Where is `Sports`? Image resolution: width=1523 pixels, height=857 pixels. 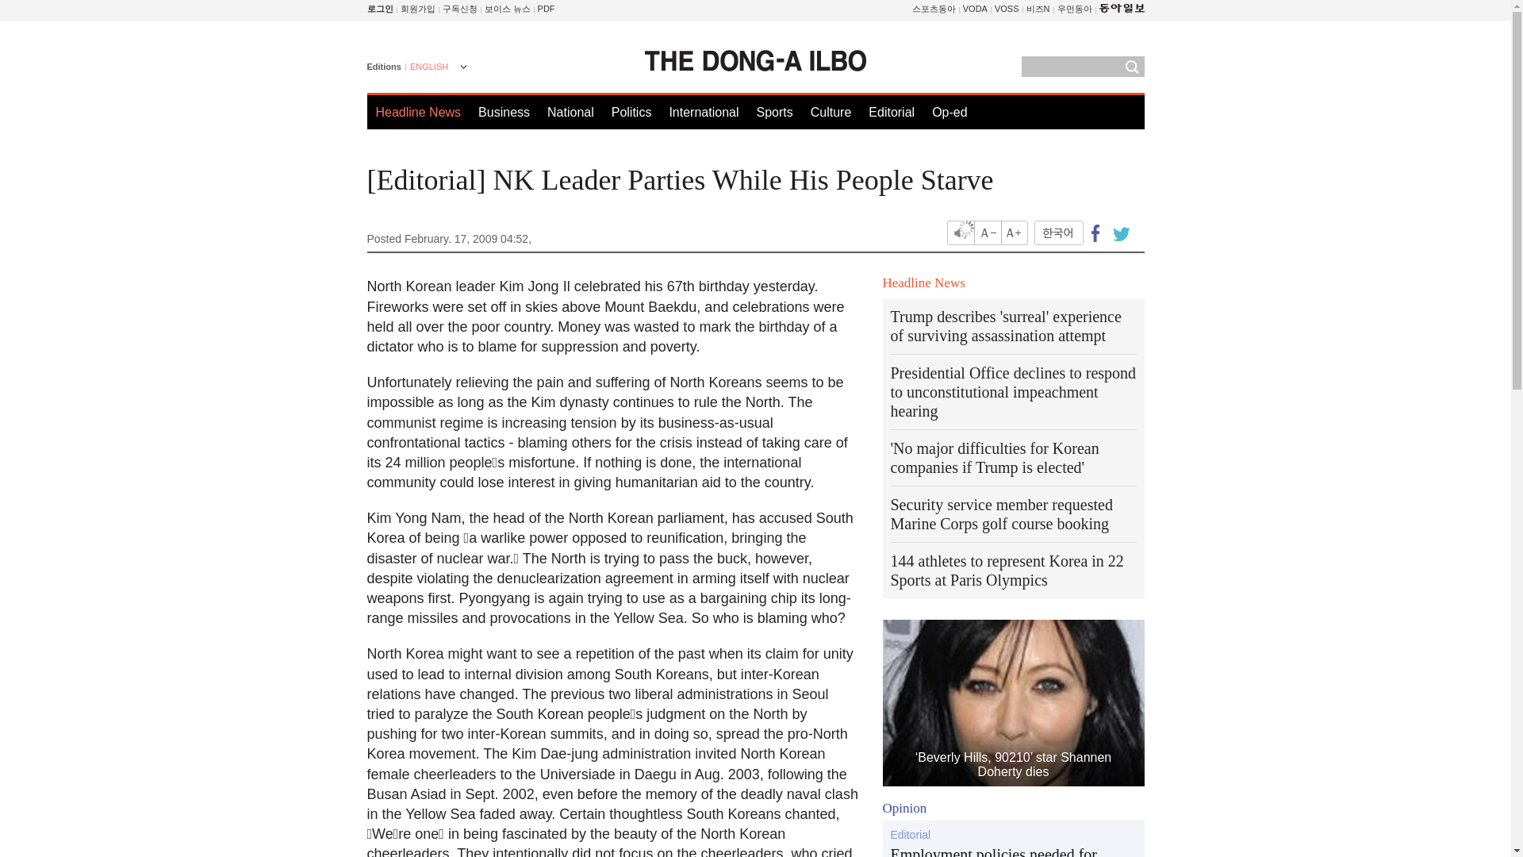
Sports is located at coordinates (773, 112).